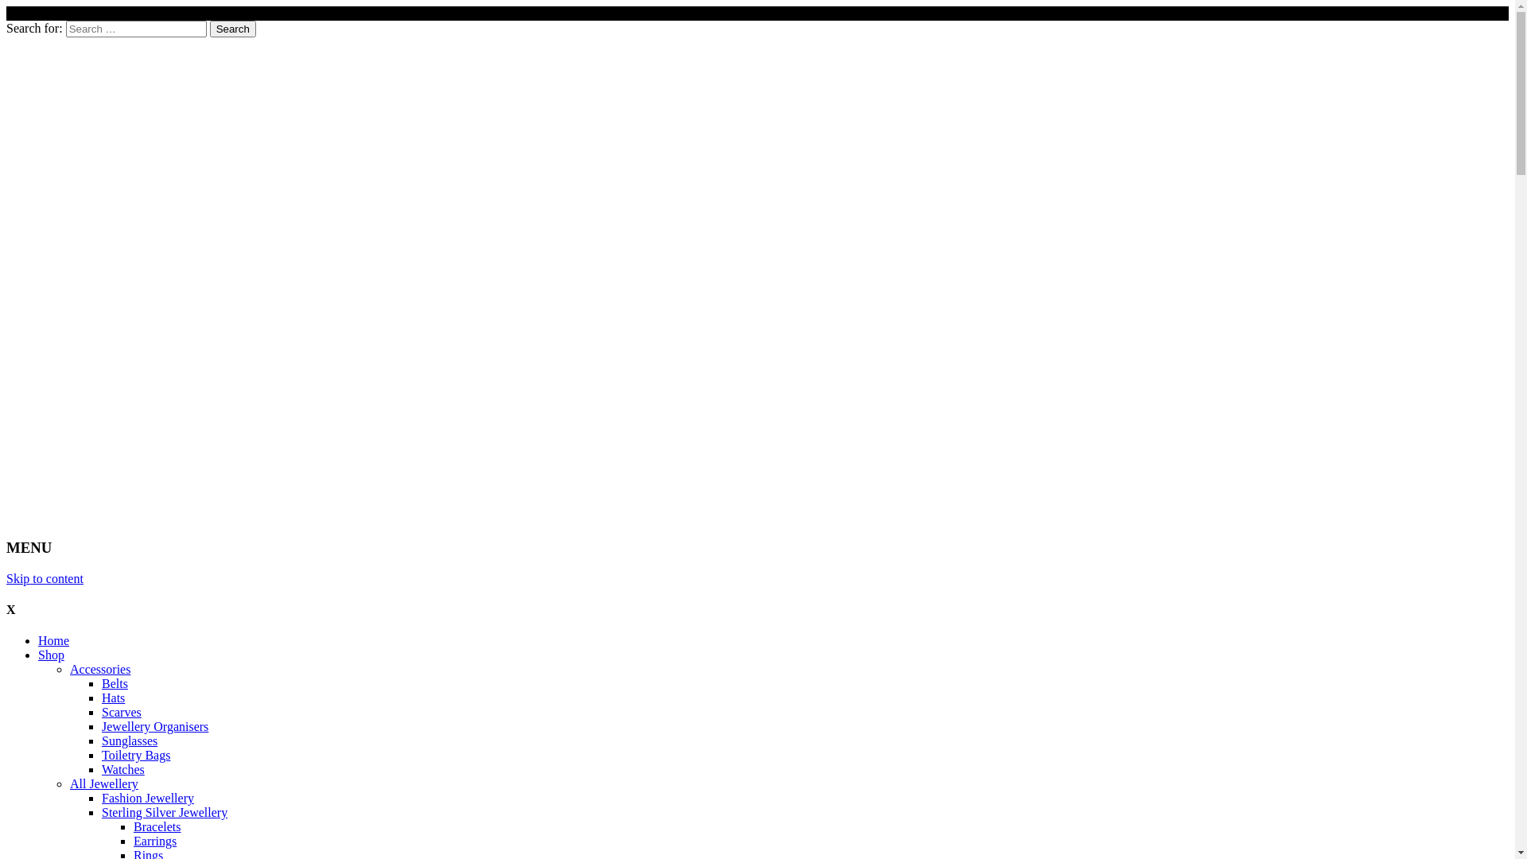  I want to click on Scarves, so click(122, 713).